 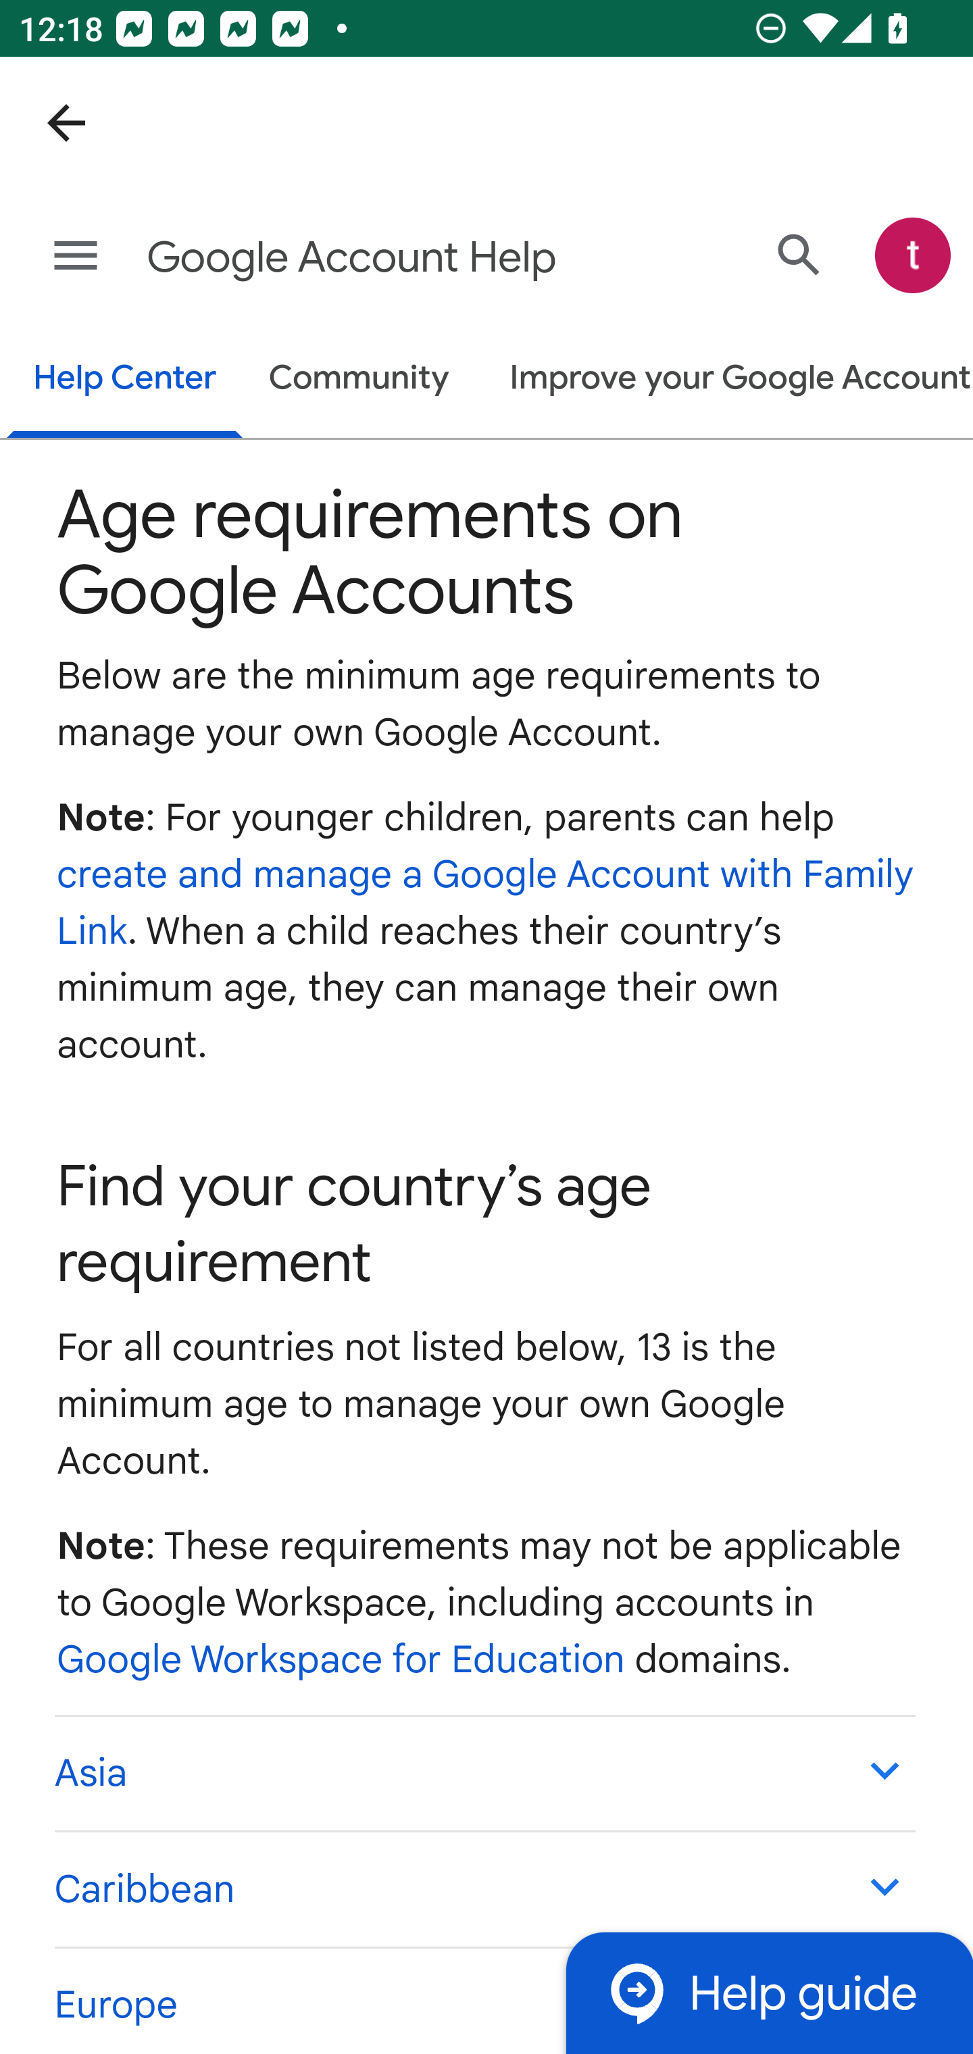 I want to click on Google Account Help, so click(x=383, y=258).